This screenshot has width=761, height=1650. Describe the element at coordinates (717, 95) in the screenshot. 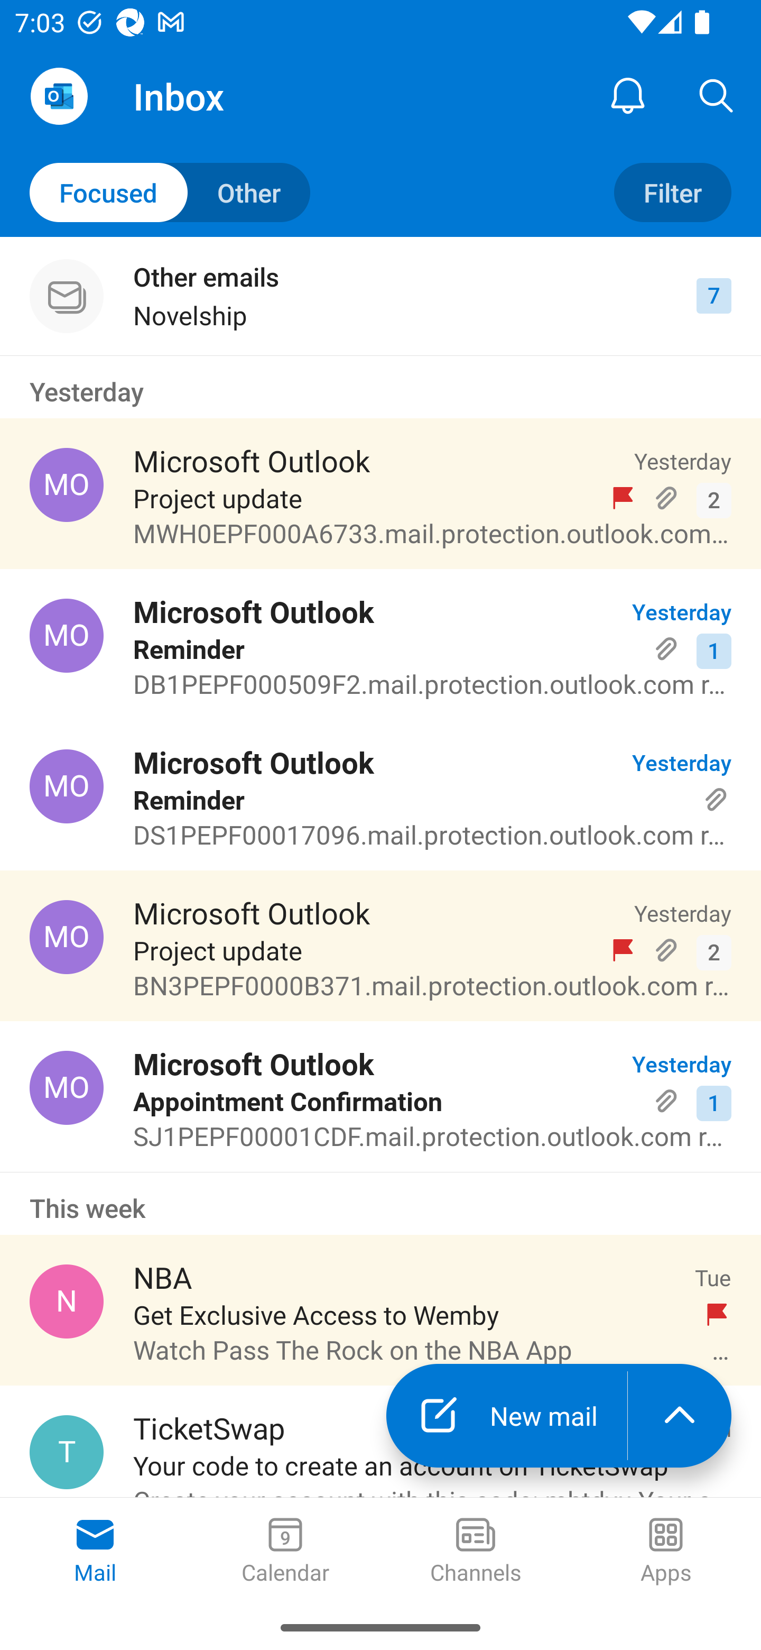

I see `Search, , ` at that location.